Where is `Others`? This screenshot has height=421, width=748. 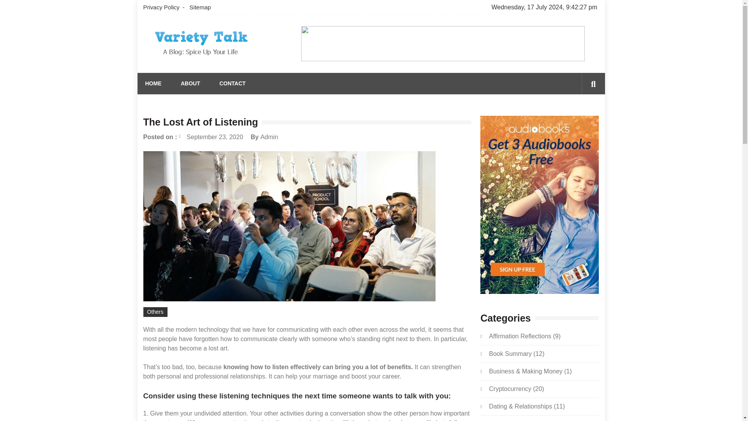
Others is located at coordinates (155, 312).